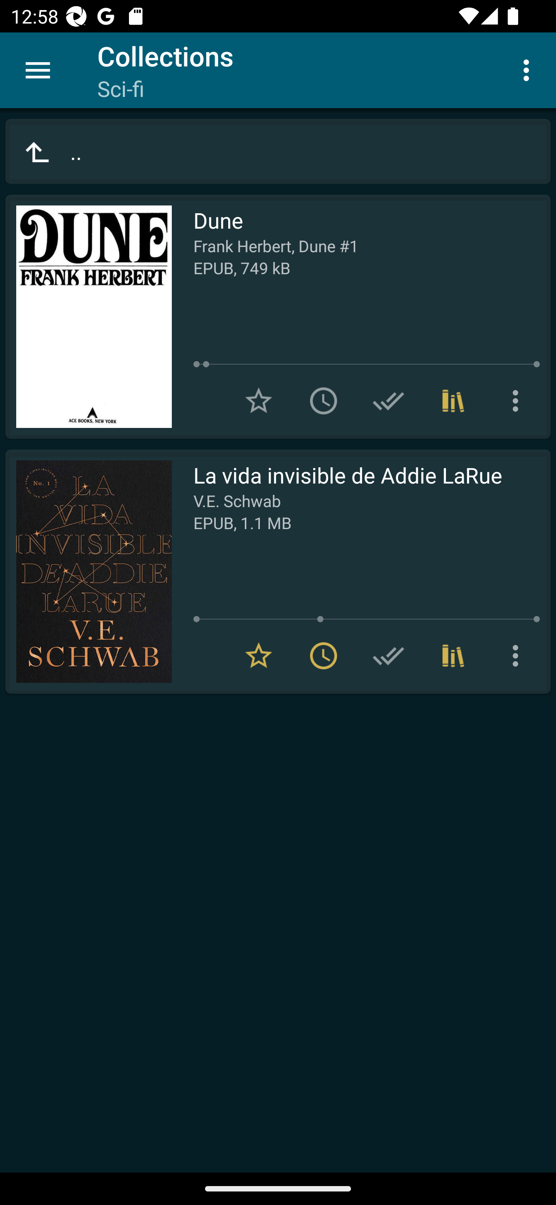  Describe the element at coordinates (518, 401) in the screenshot. I see `More options` at that location.